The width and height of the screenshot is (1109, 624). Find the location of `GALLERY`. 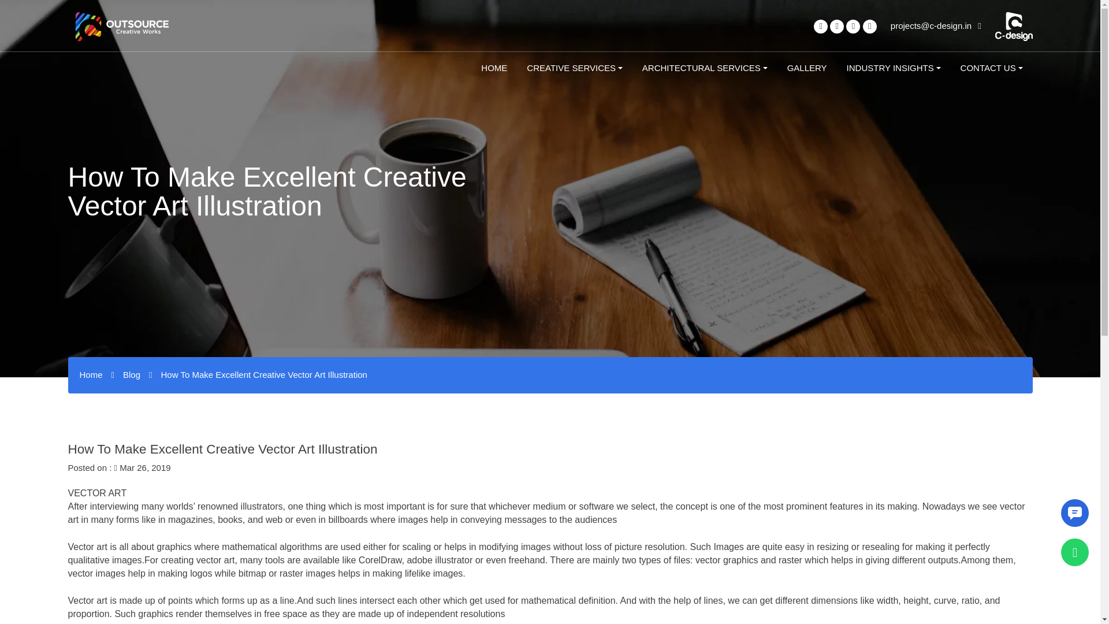

GALLERY is located at coordinates (807, 68).